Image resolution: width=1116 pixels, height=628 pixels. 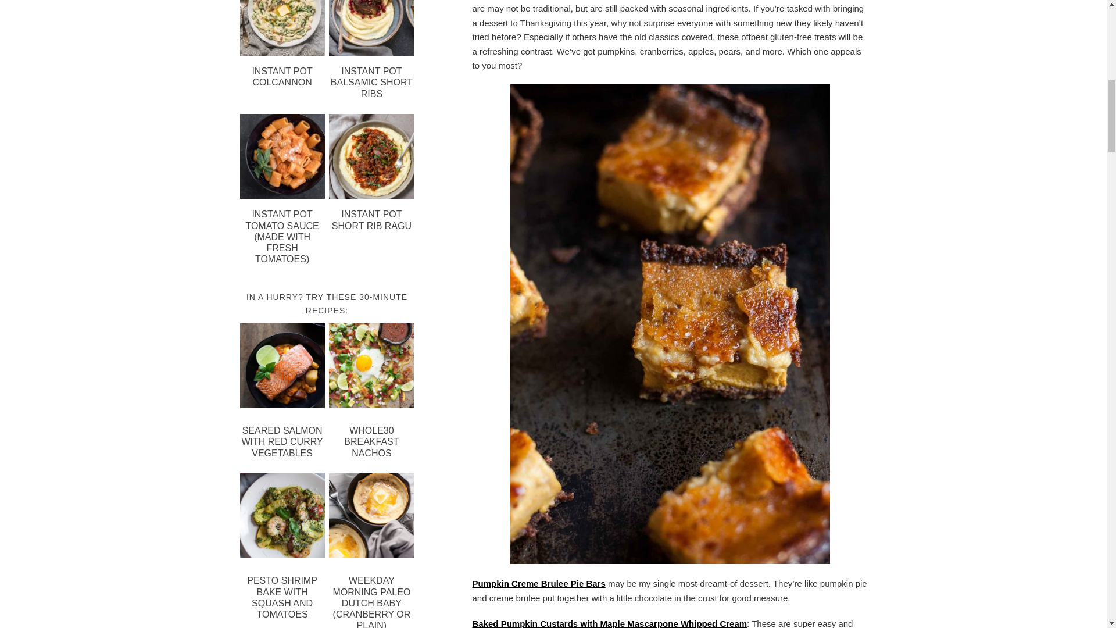 What do you see at coordinates (609, 623) in the screenshot?
I see `Baked Pumpkin Custards with Maple Mascarpone Whipped Cream` at bounding box center [609, 623].